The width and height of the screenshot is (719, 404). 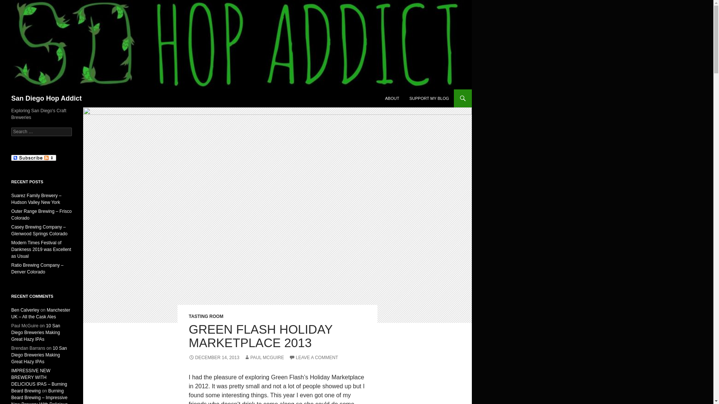 I want to click on Search, so click(x=15, y=4).